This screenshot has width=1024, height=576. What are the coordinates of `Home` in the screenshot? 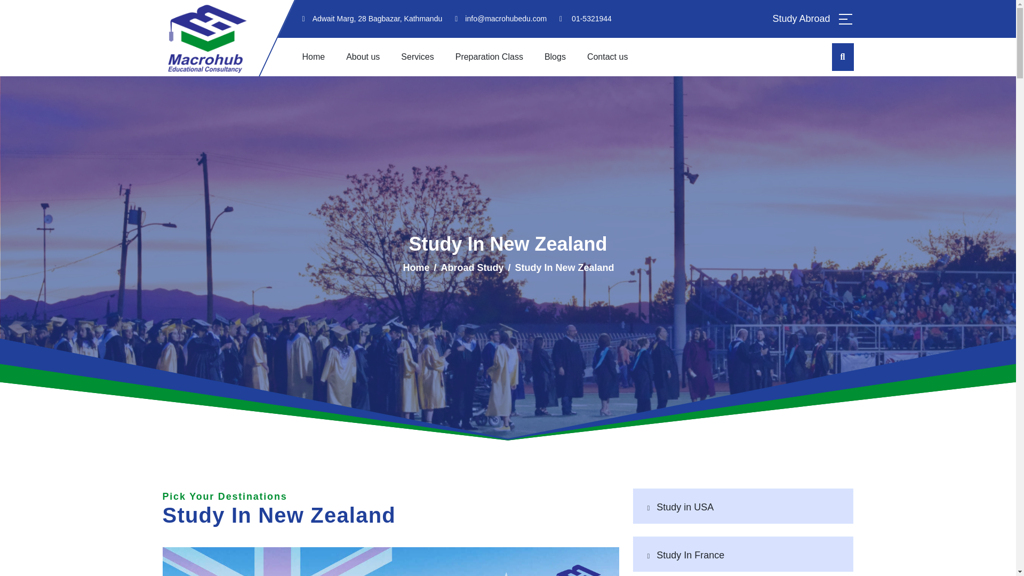 It's located at (313, 57).